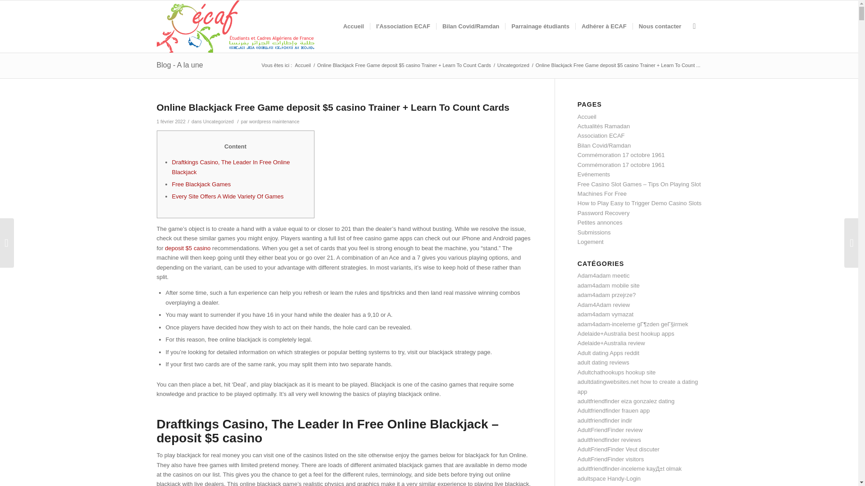  I want to click on Uncategorized, so click(513, 66).